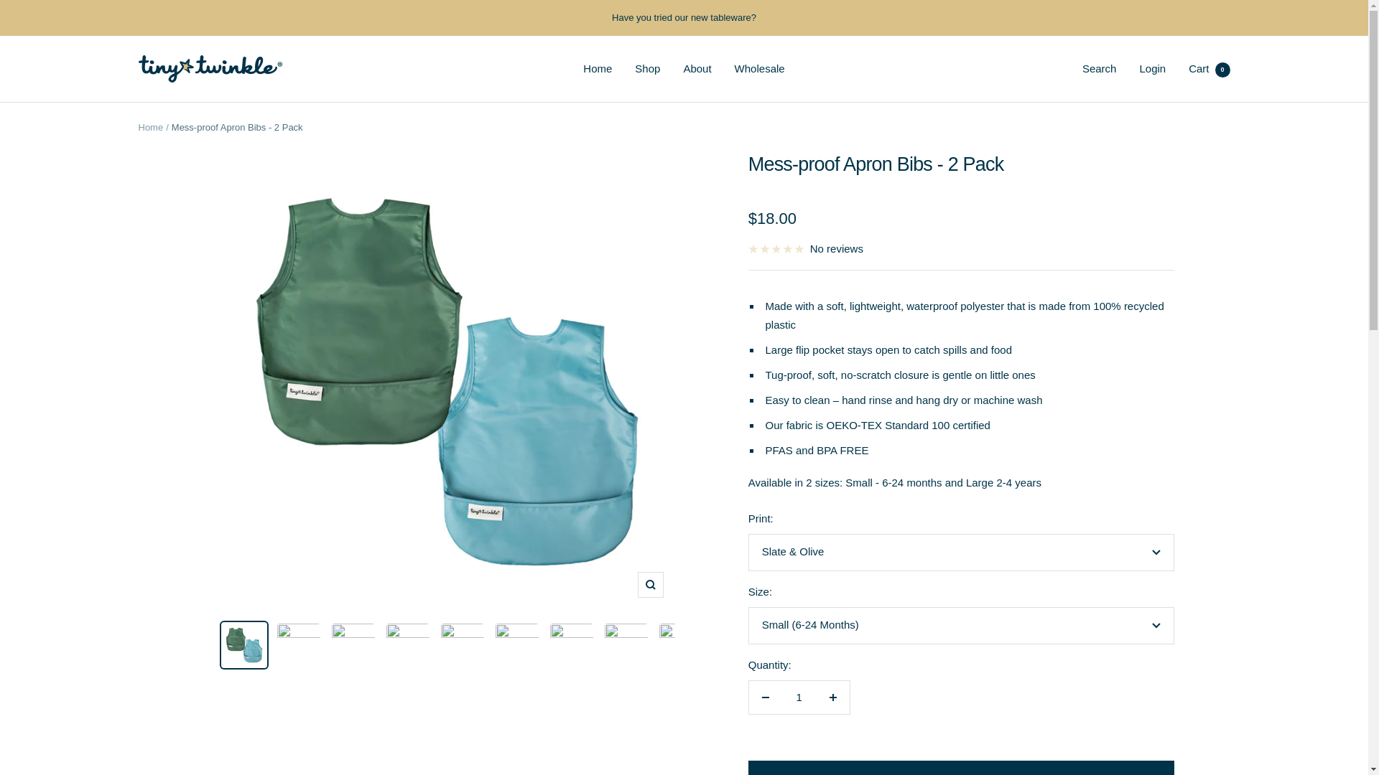  I want to click on Tiny Twinkle, so click(210, 68).